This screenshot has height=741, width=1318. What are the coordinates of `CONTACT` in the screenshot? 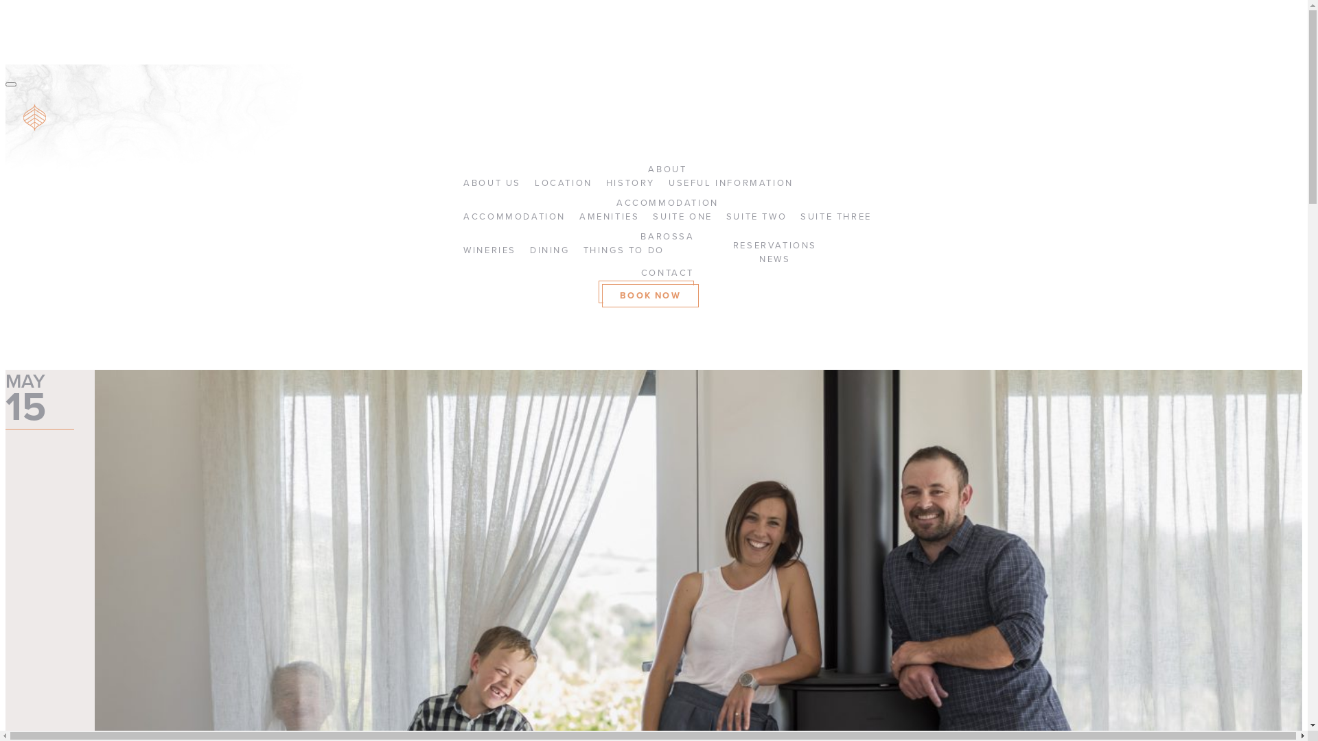 It's located at (667, 273).